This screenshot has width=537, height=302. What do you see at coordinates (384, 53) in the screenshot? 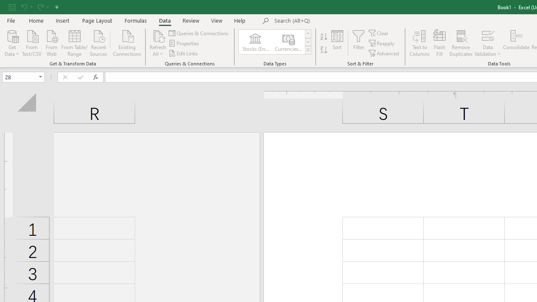
I see `Advanced...` at bounding box center [384, 53].